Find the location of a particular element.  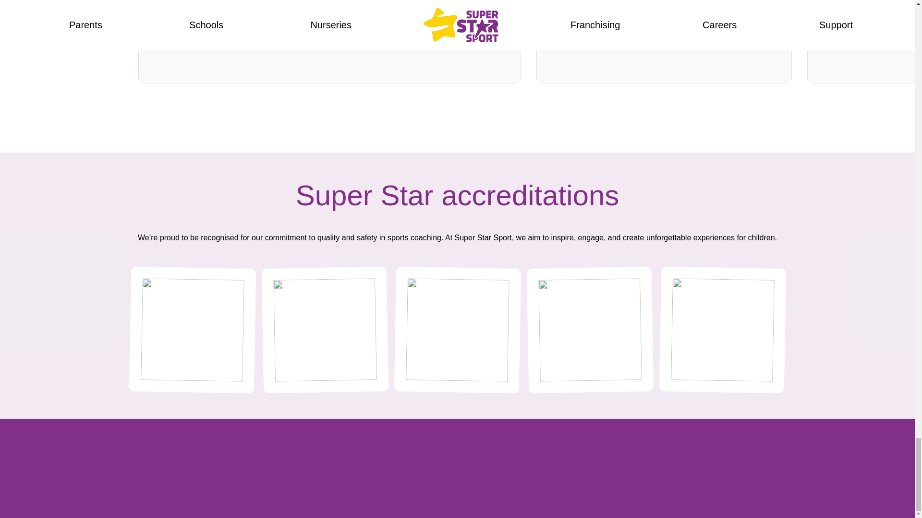

Nursery page 4-min is located at coordinates (664, 41).